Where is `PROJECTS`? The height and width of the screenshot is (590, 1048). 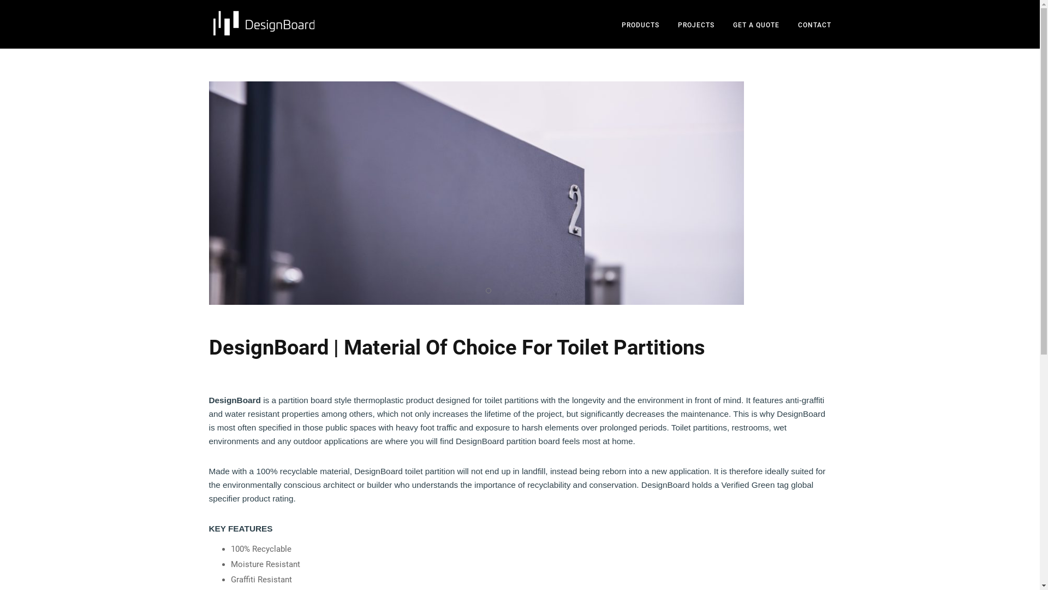
PROJECTS is located at coordinates (696, 25).